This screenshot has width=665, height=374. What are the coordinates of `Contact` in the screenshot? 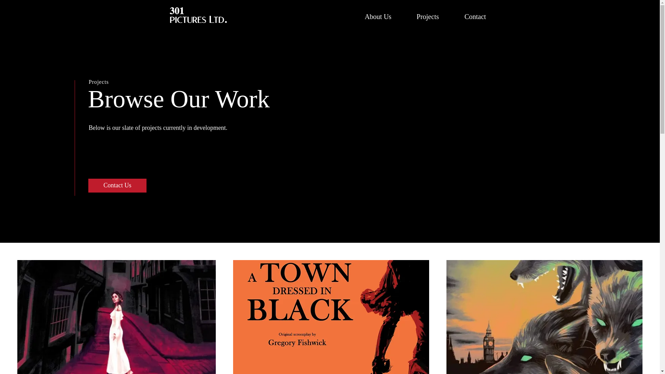 It's located at (475, 17).